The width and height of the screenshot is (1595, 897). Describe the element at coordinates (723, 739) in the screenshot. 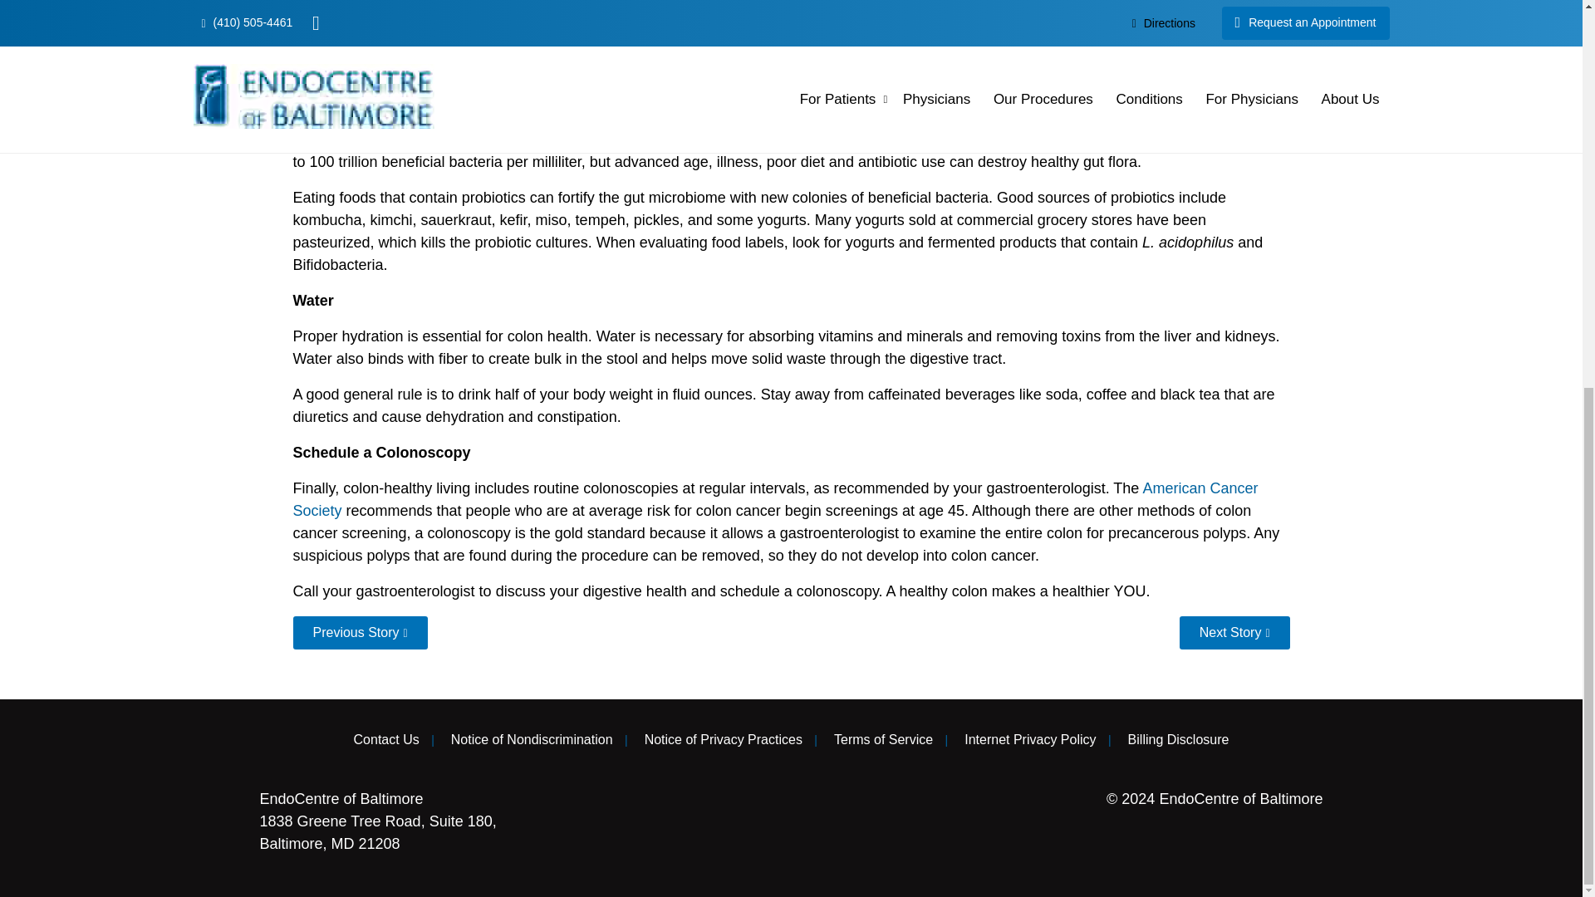

I see `Notice of Privacy Practices` at that location.